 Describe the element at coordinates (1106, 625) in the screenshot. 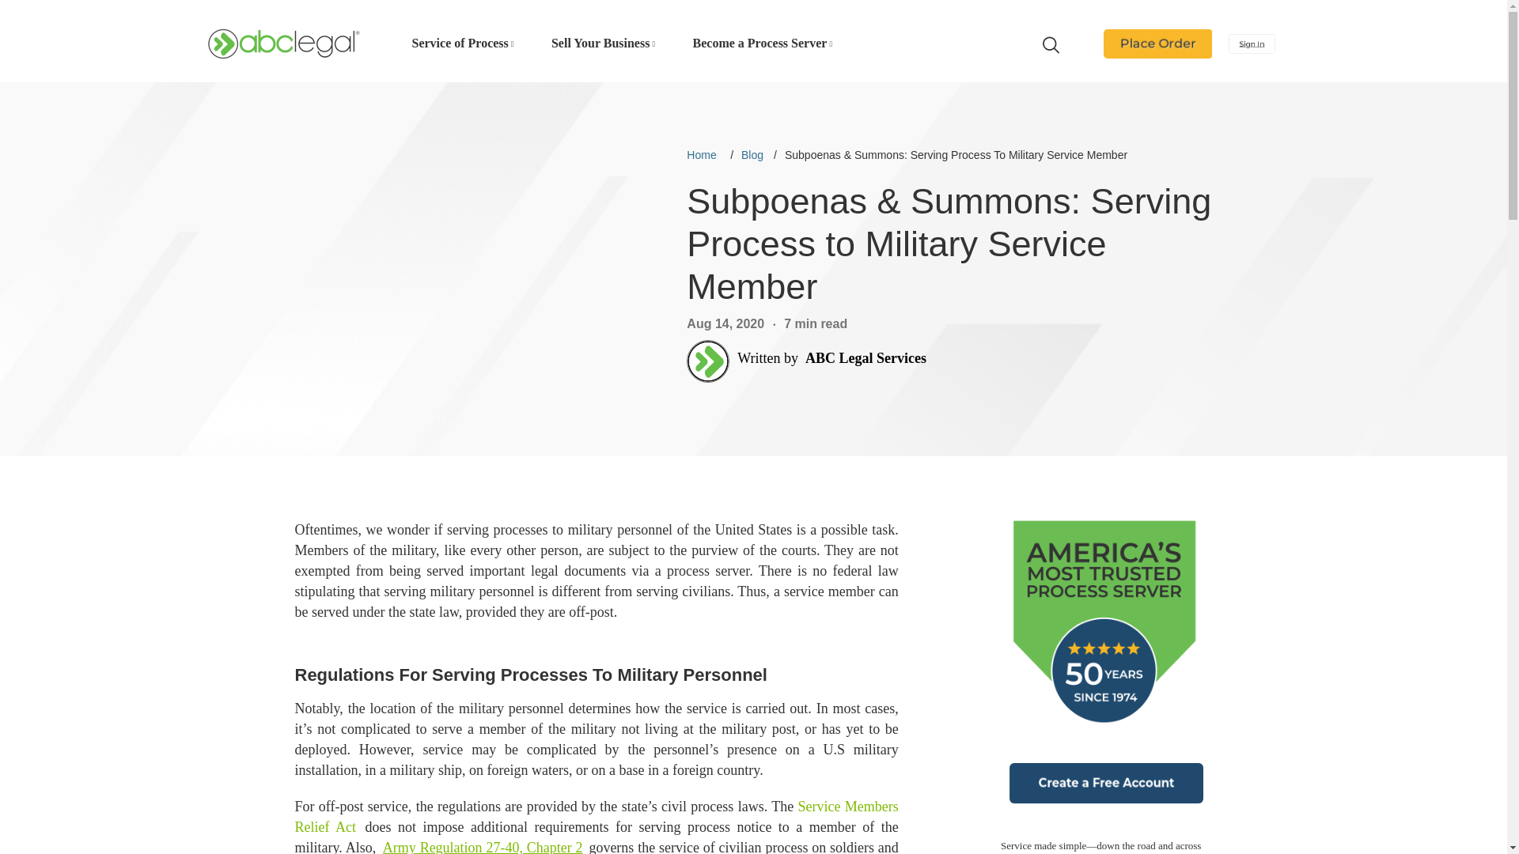

I see `Trusted Badge` at that location.